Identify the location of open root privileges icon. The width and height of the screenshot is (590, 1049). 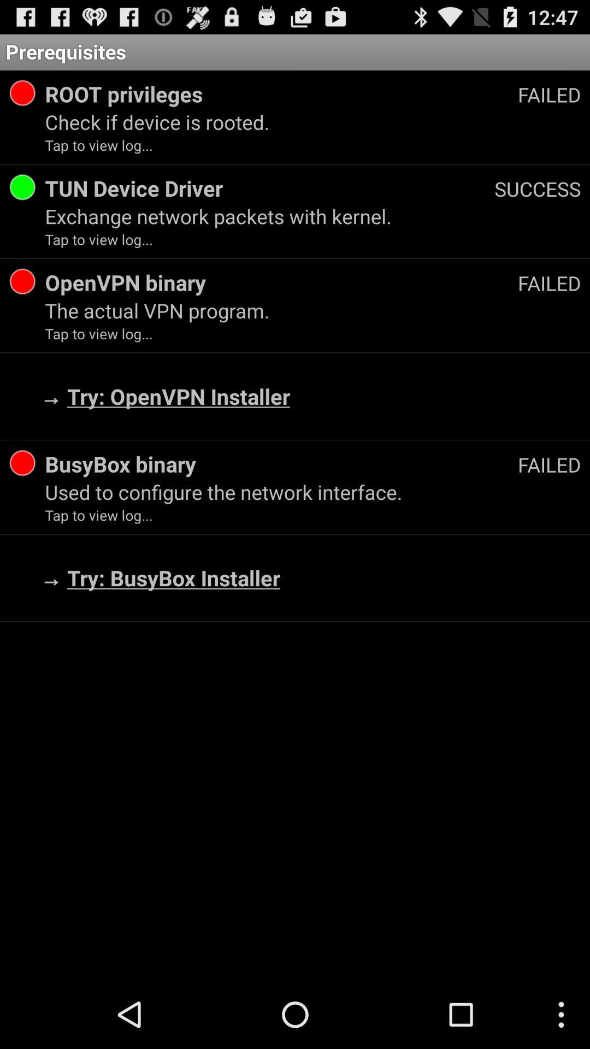
(281, 94).